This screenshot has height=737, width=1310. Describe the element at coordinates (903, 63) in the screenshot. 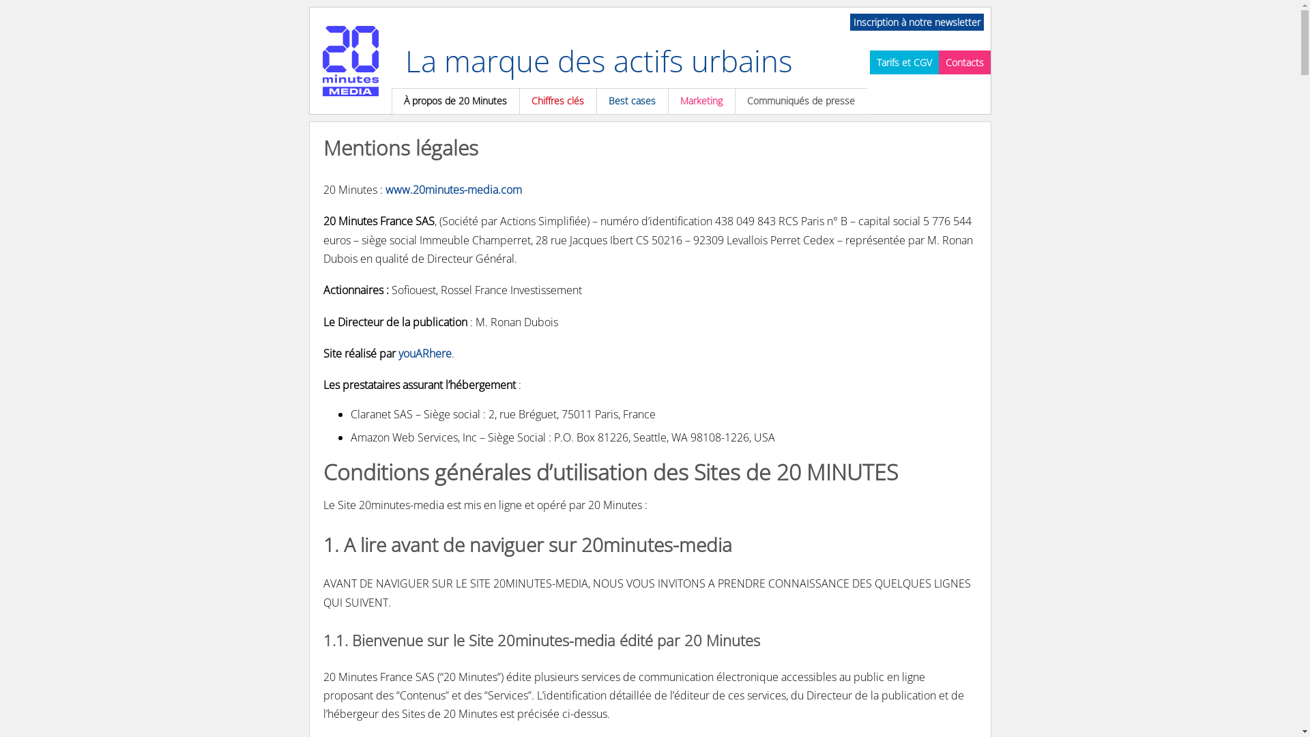

I see `Tarifs et CGV` at that location.